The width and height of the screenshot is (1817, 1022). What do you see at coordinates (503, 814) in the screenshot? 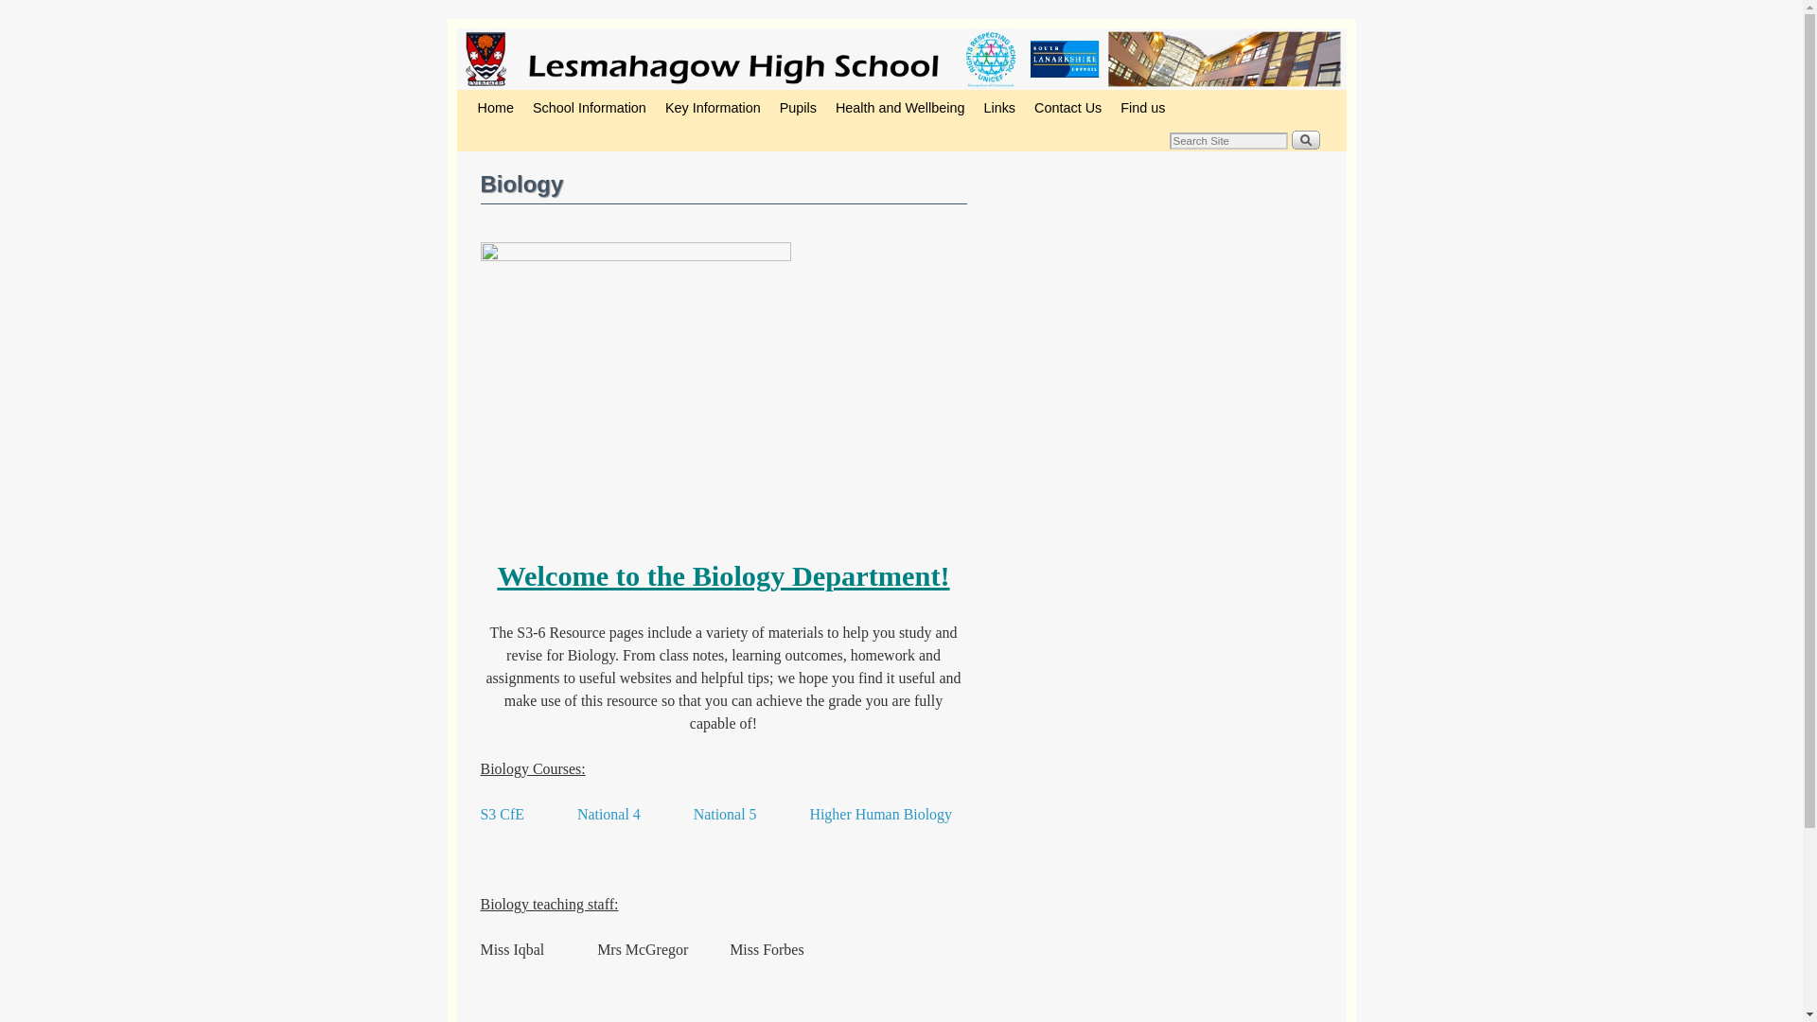
I see `S3 CfE` at bounding box center [503, 814].